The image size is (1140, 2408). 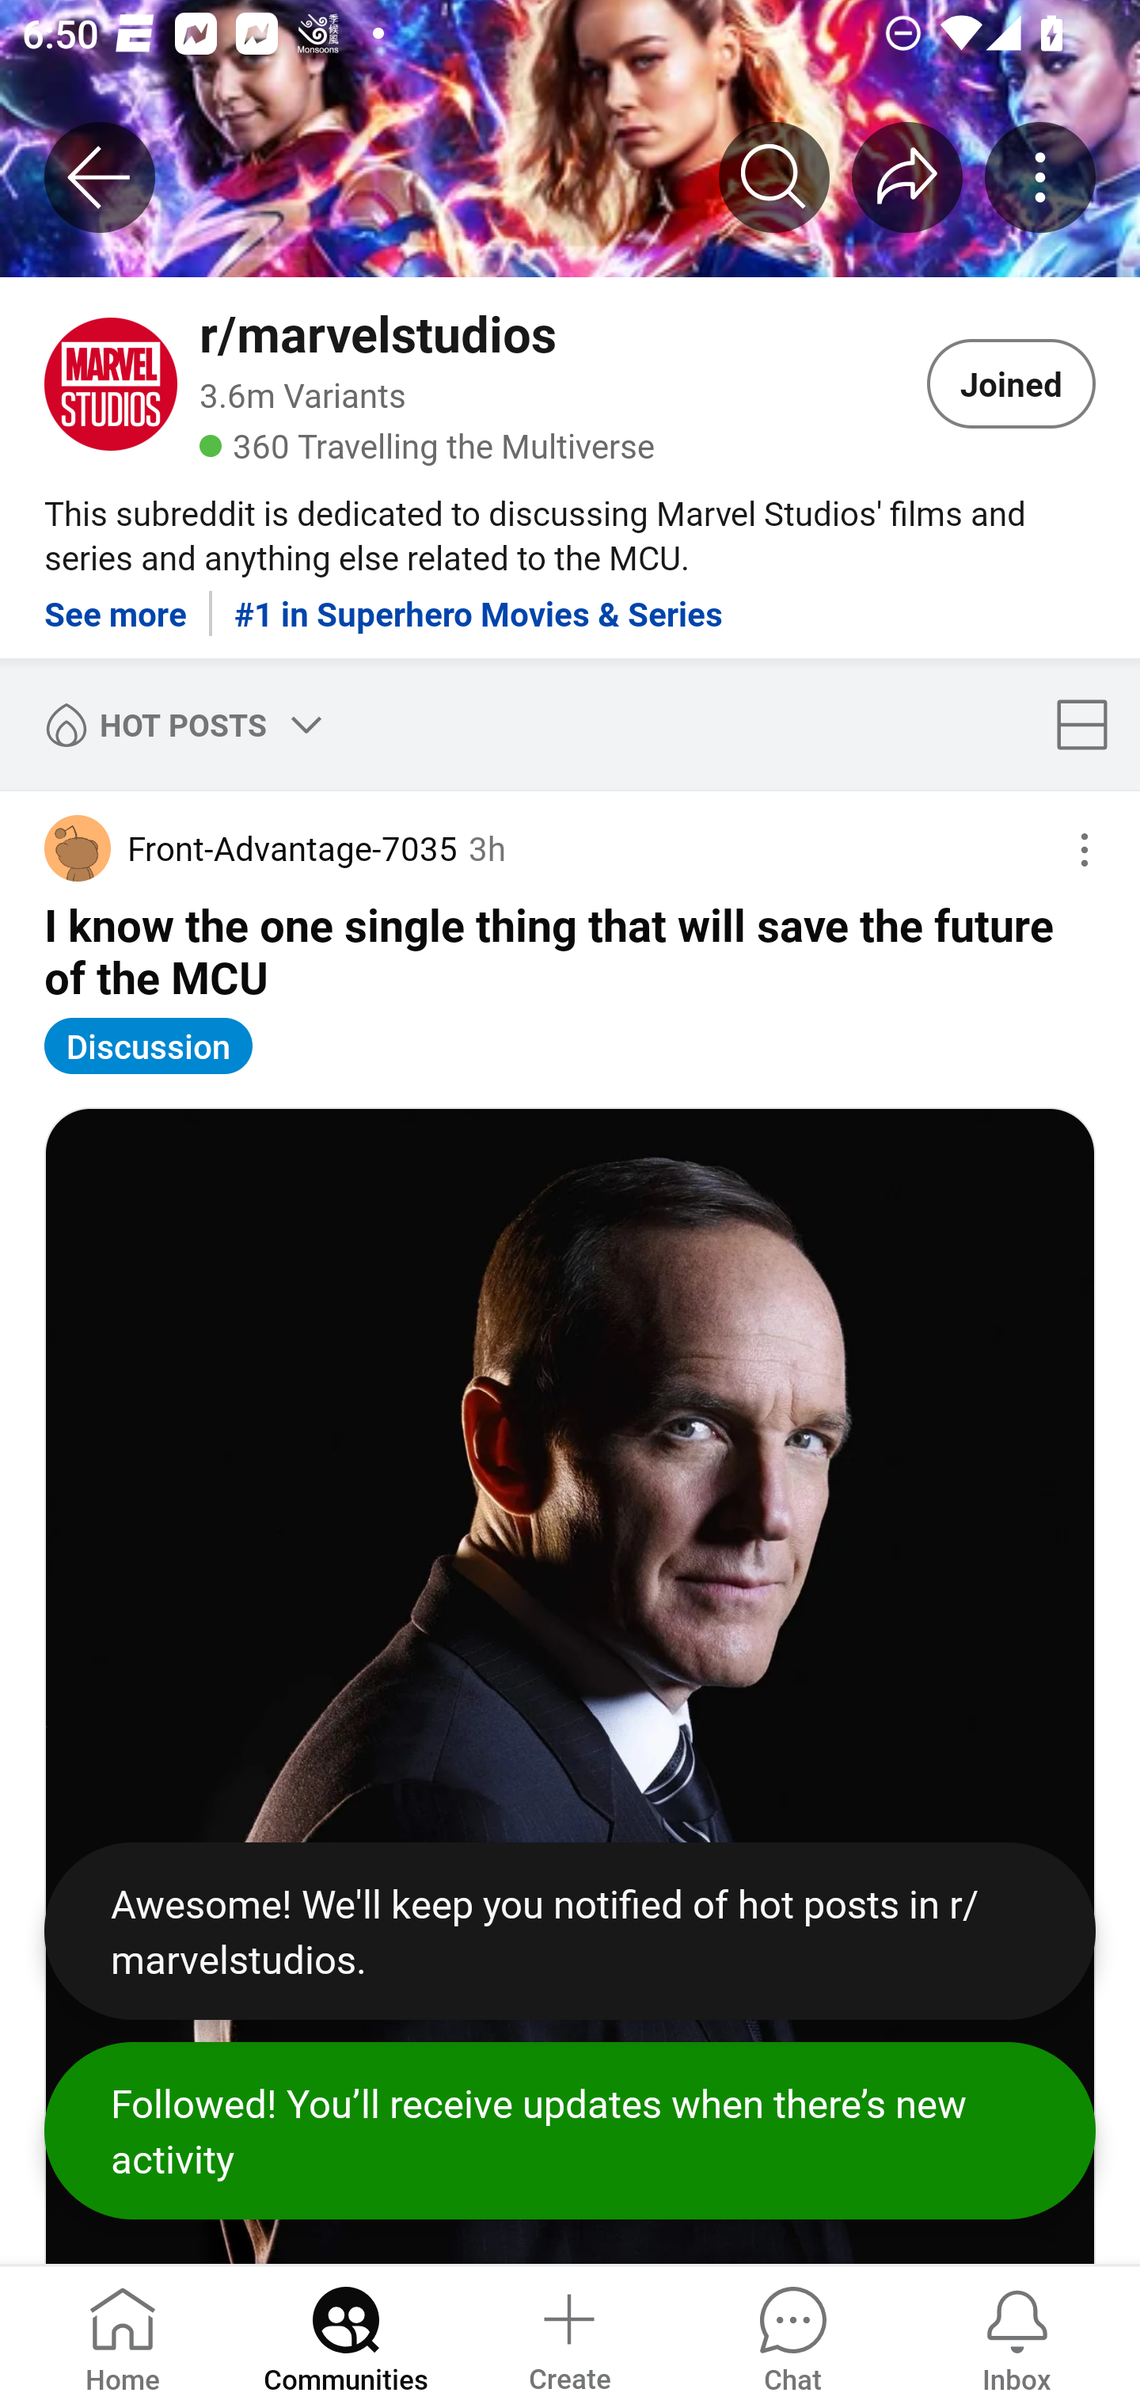 What do you see at coordinates (177, 724) in the screenshot?
I see `HOT POSTS Sort by Hot posts` at bounding box center [177, 724].